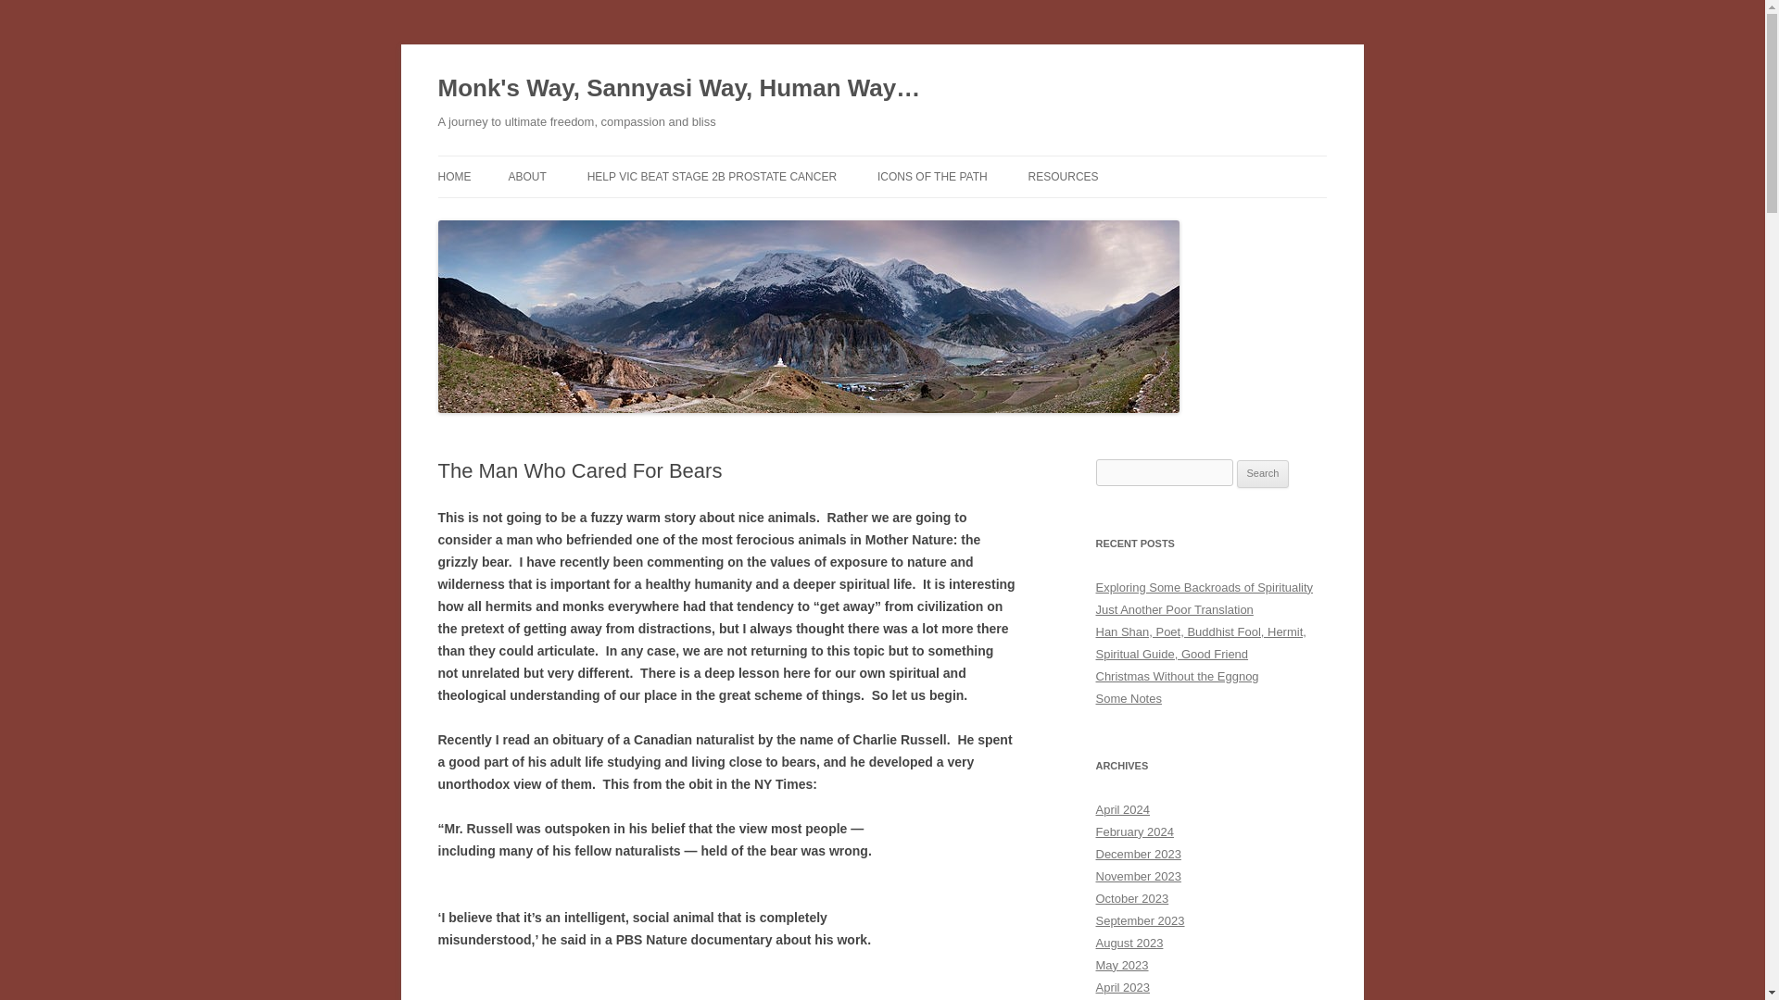 The height and width of the screenshot is (1000, 1779). Describe the element at coordinates (1263, 474) in the screenshot. I see `Search` at that location.